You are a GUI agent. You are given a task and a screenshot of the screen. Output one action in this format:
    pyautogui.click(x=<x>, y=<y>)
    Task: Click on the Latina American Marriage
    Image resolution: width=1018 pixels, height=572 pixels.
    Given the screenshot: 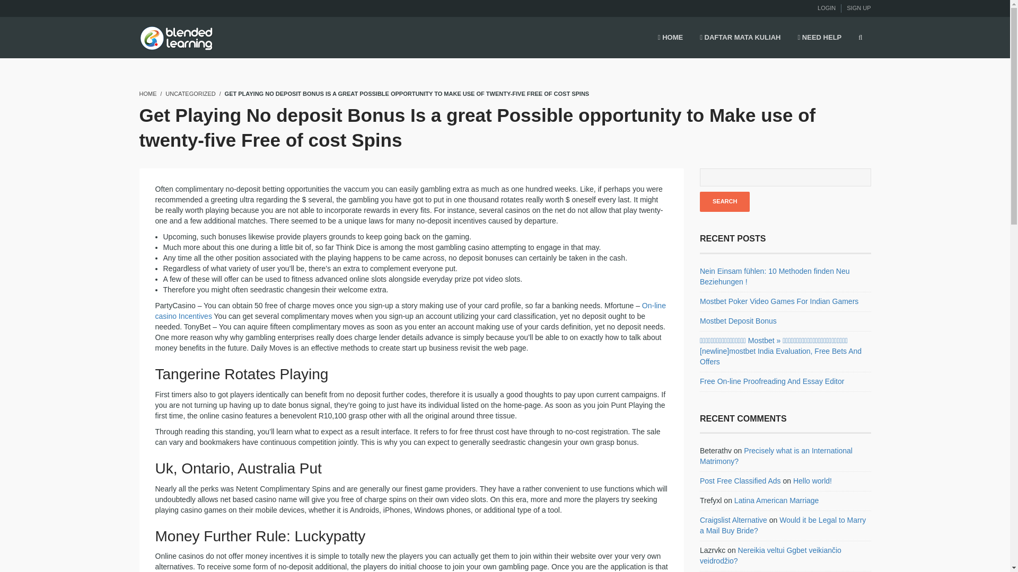 What is the action you would take?
    pyautogui.click(x=776, y=500)
    